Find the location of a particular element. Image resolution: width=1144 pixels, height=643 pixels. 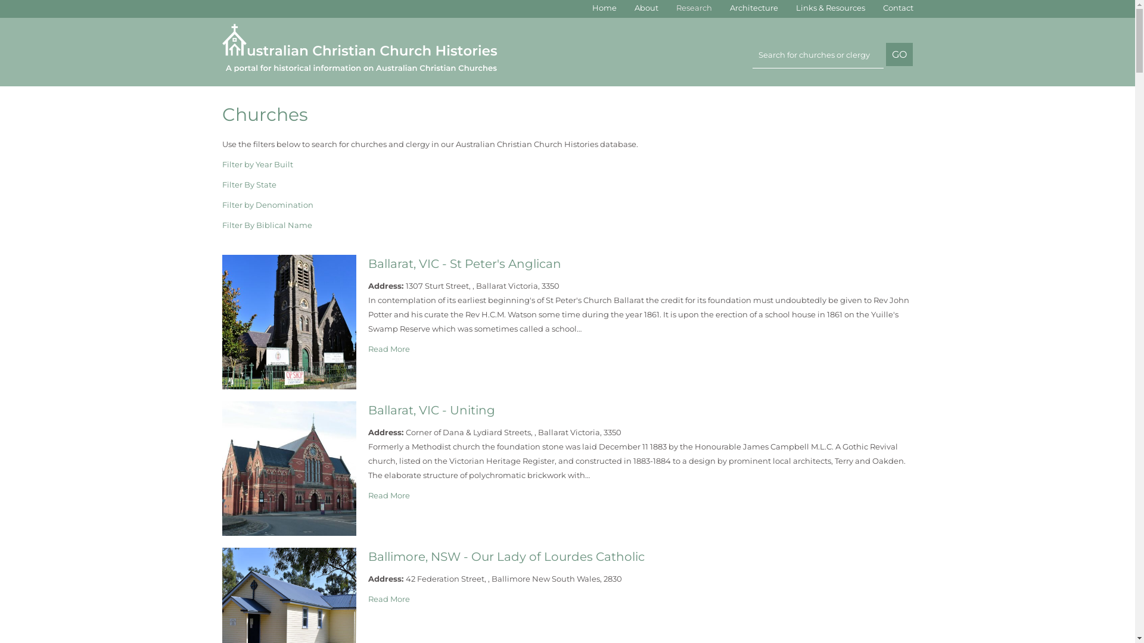

Filter by Year Built is located at coordinates (257, 164).